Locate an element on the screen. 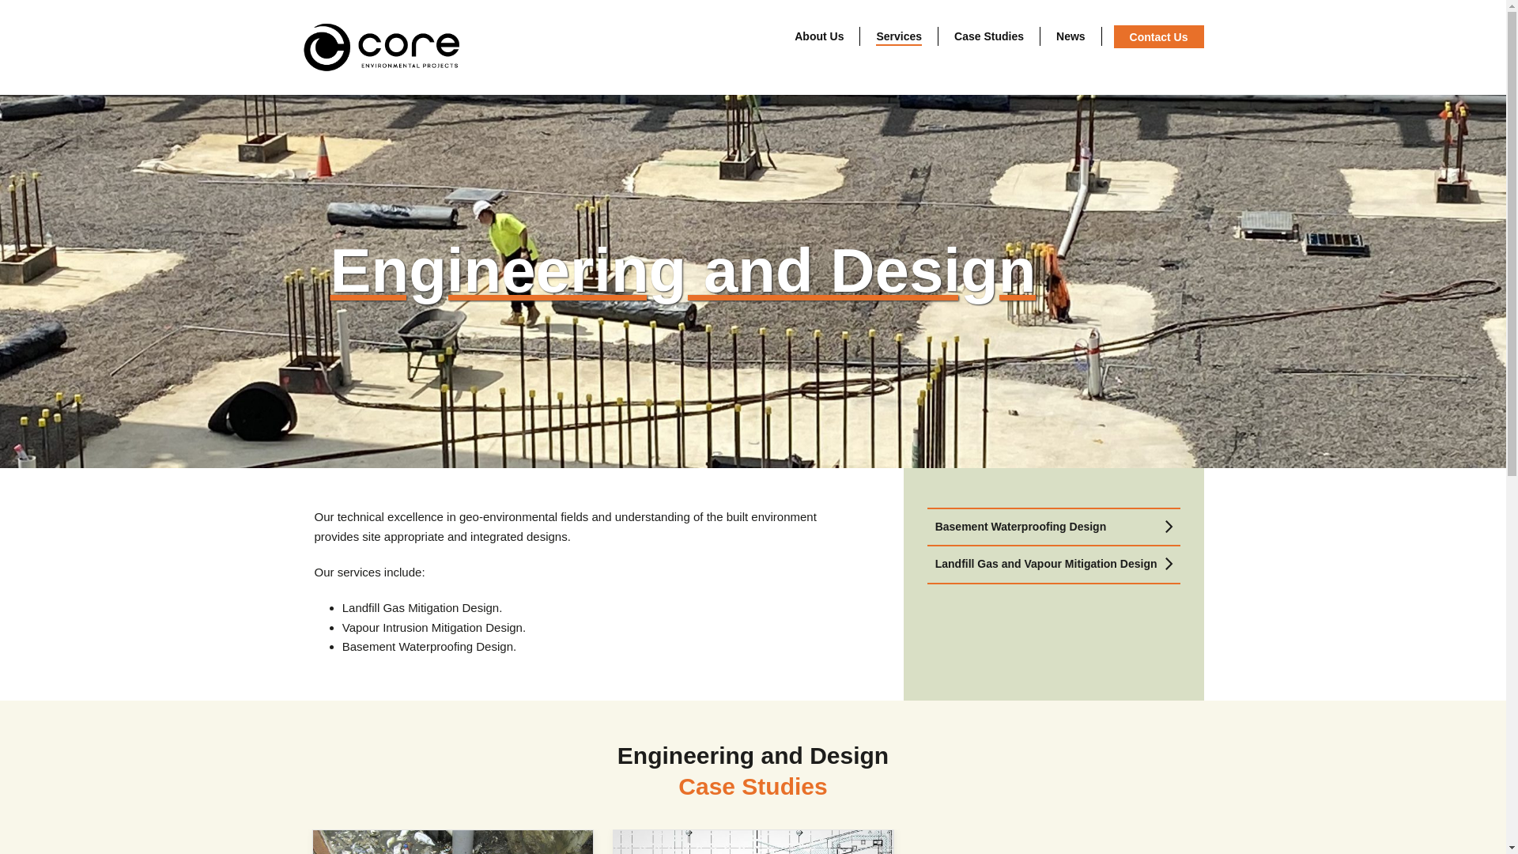 This screenshot has height=854, width=1518. About Us is located at coordinates (819, 36).